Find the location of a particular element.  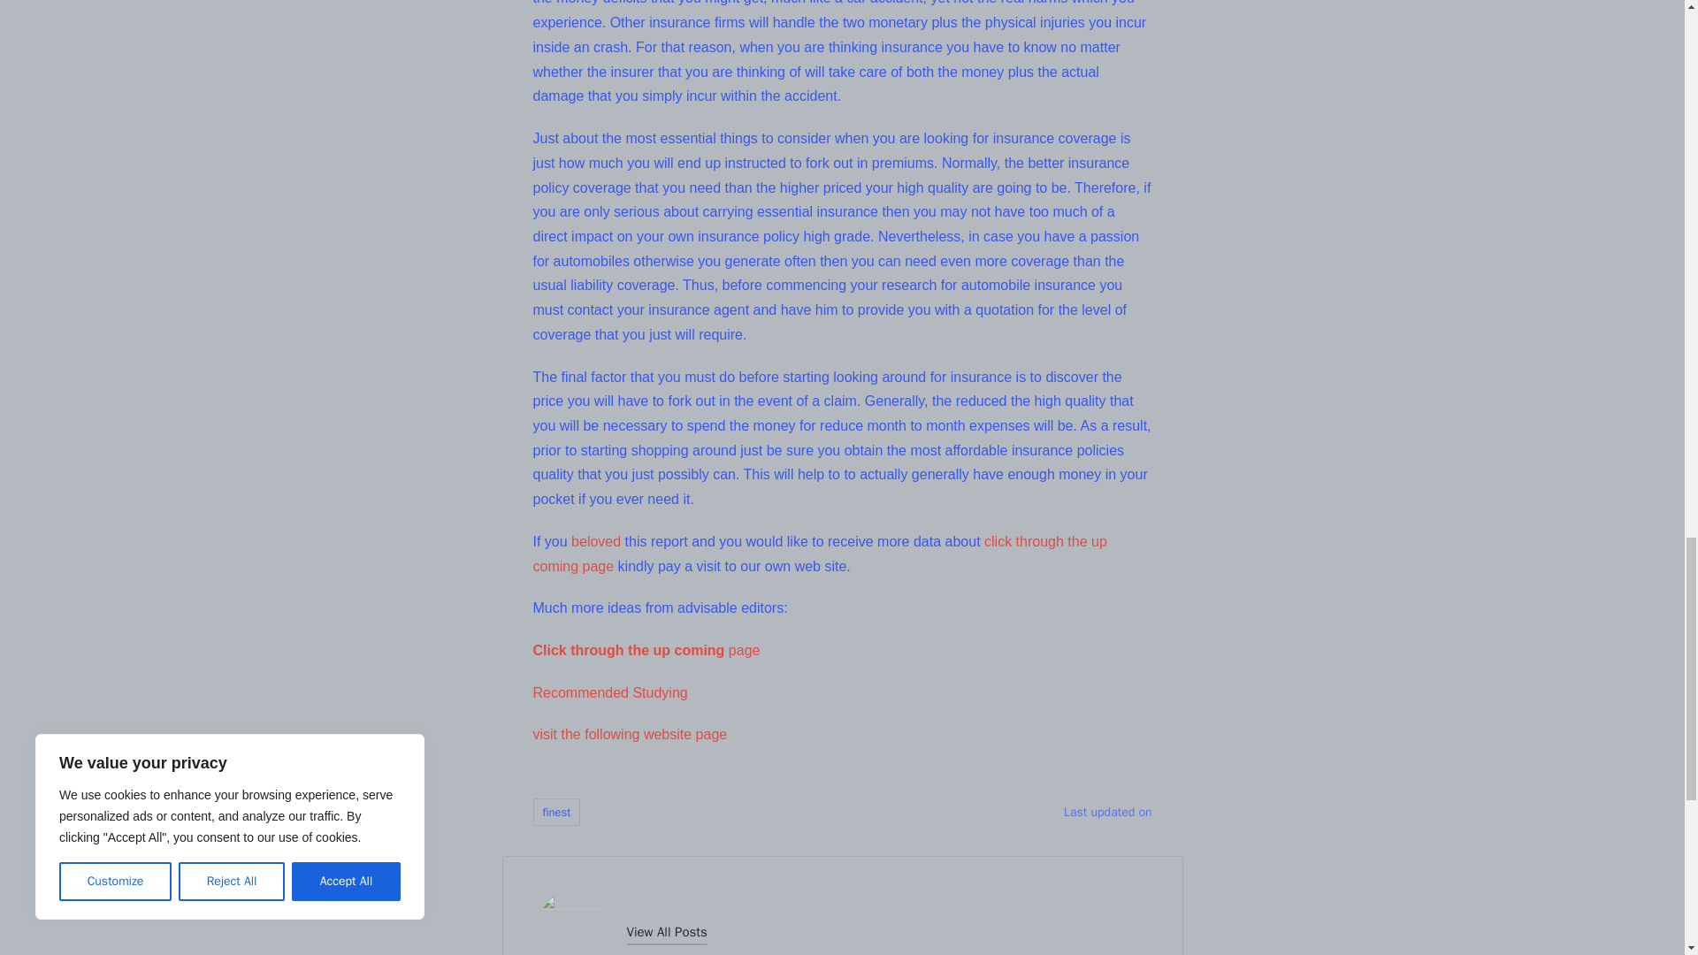

finest is located at coordinates (556, 812).